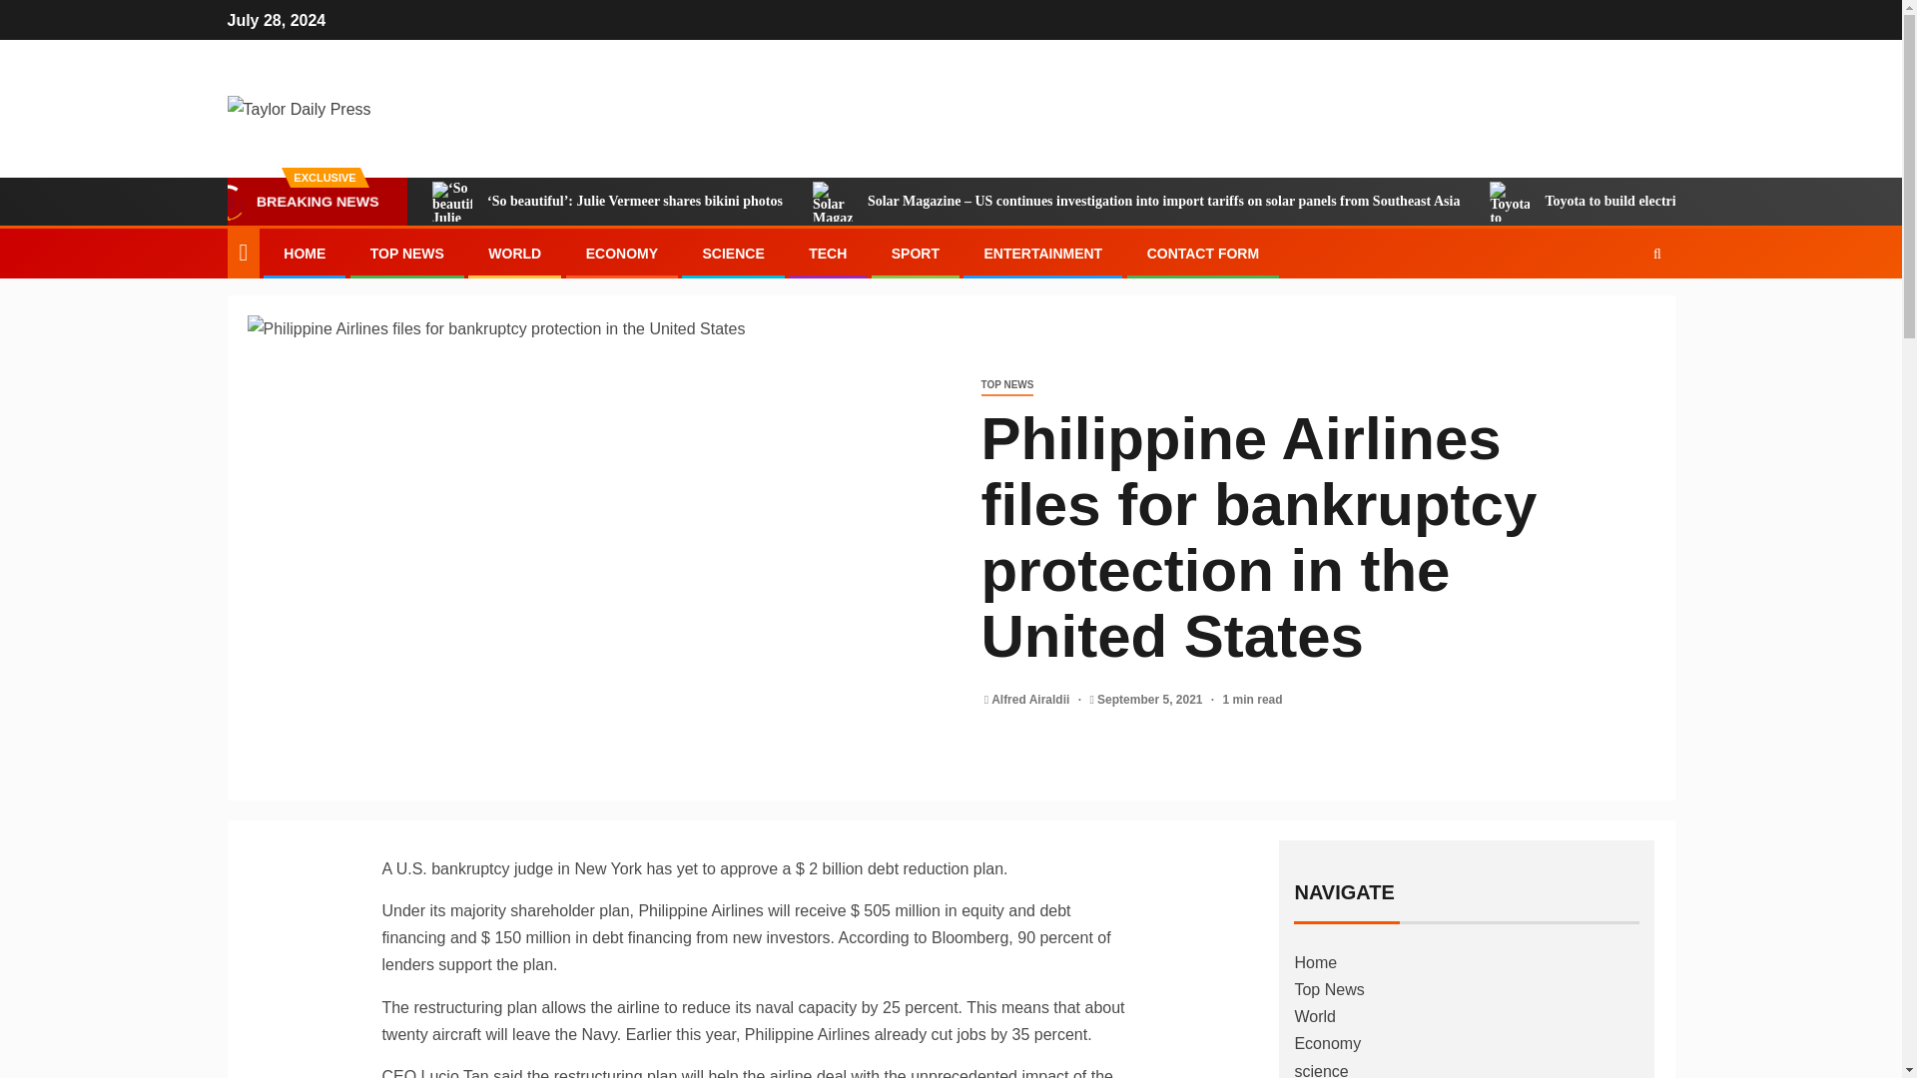  I want to click on Search, so click(1618, 313).